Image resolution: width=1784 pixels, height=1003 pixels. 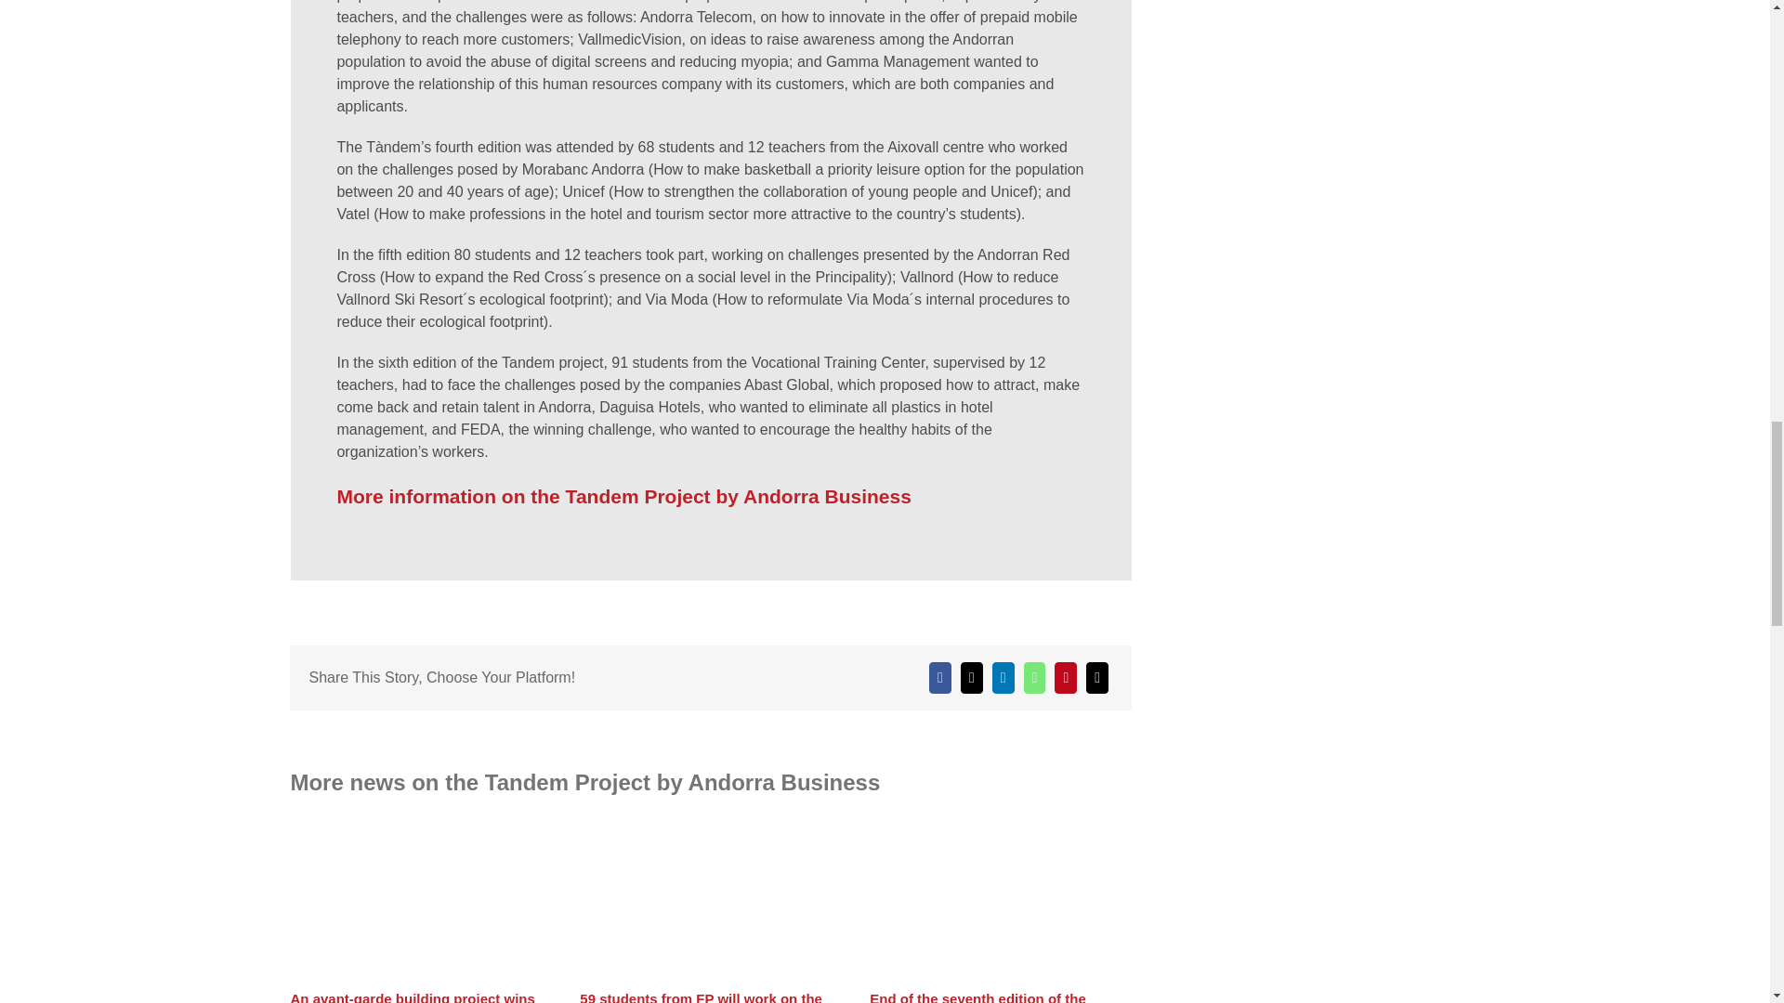 What do you see at coordinates (710, 650) in the screenshot?
I see `Share This Story, Choose Your Platform!` at bounding box center [710, 650].